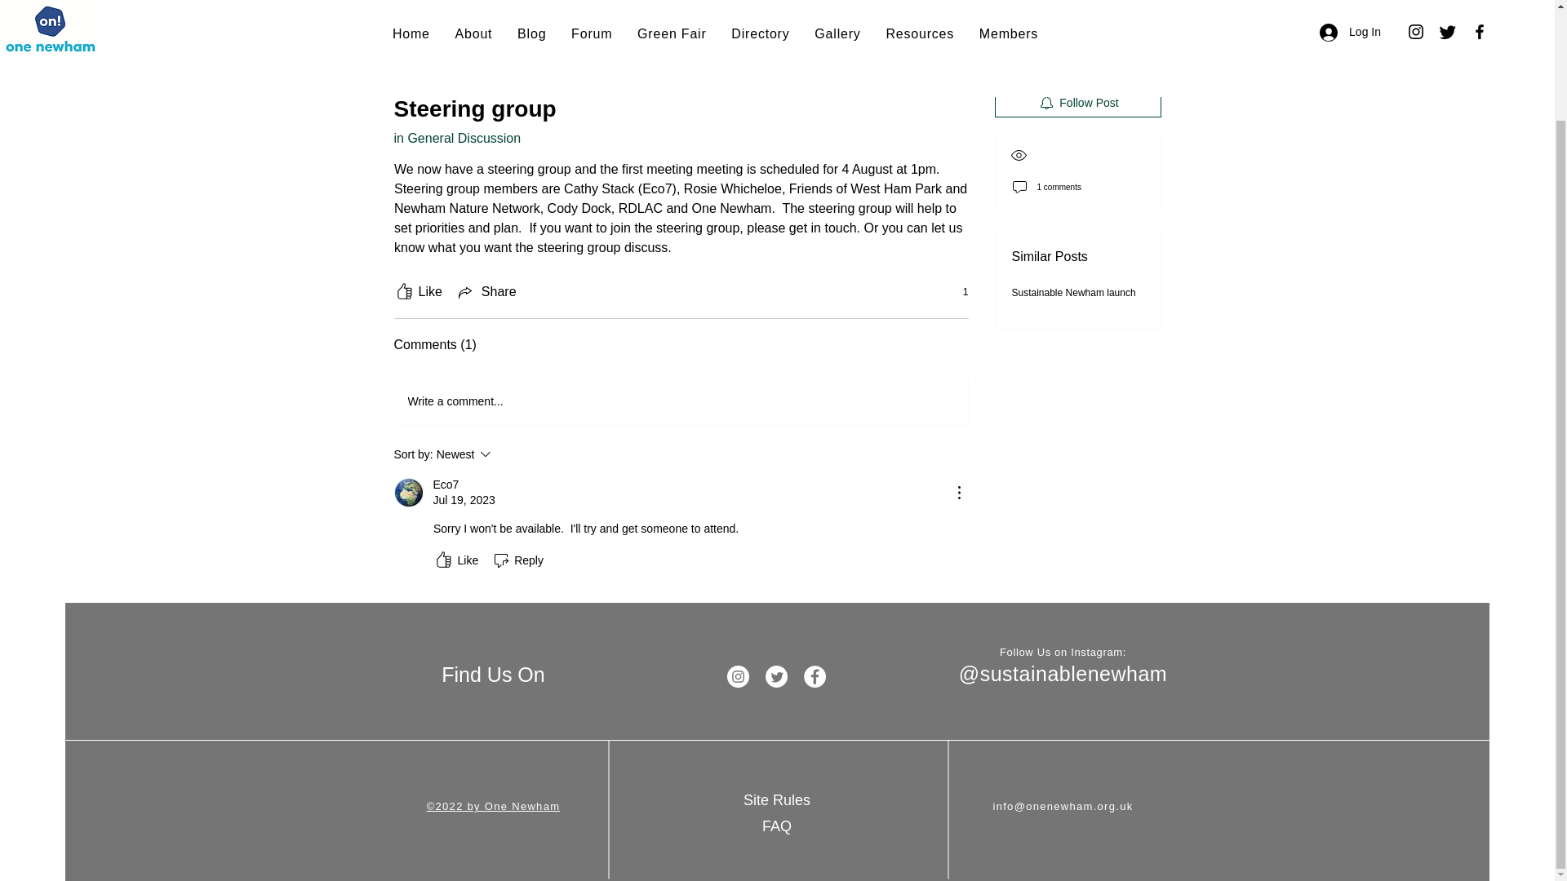 This screenshot has width=1567, height=881. What do you see at coordinates (417, 292) in the screenshot?
I see `Like` at bounding box center [417, 292].